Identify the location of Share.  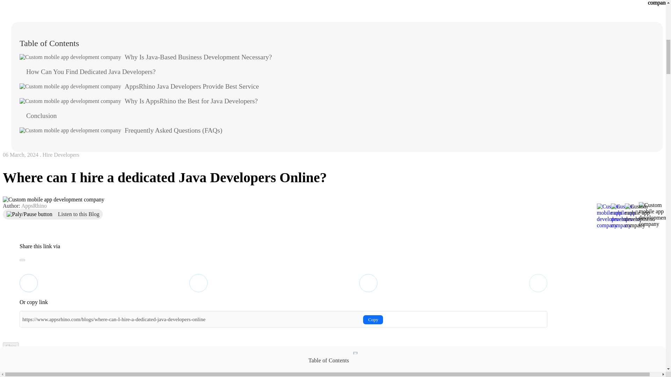
(653, 218).